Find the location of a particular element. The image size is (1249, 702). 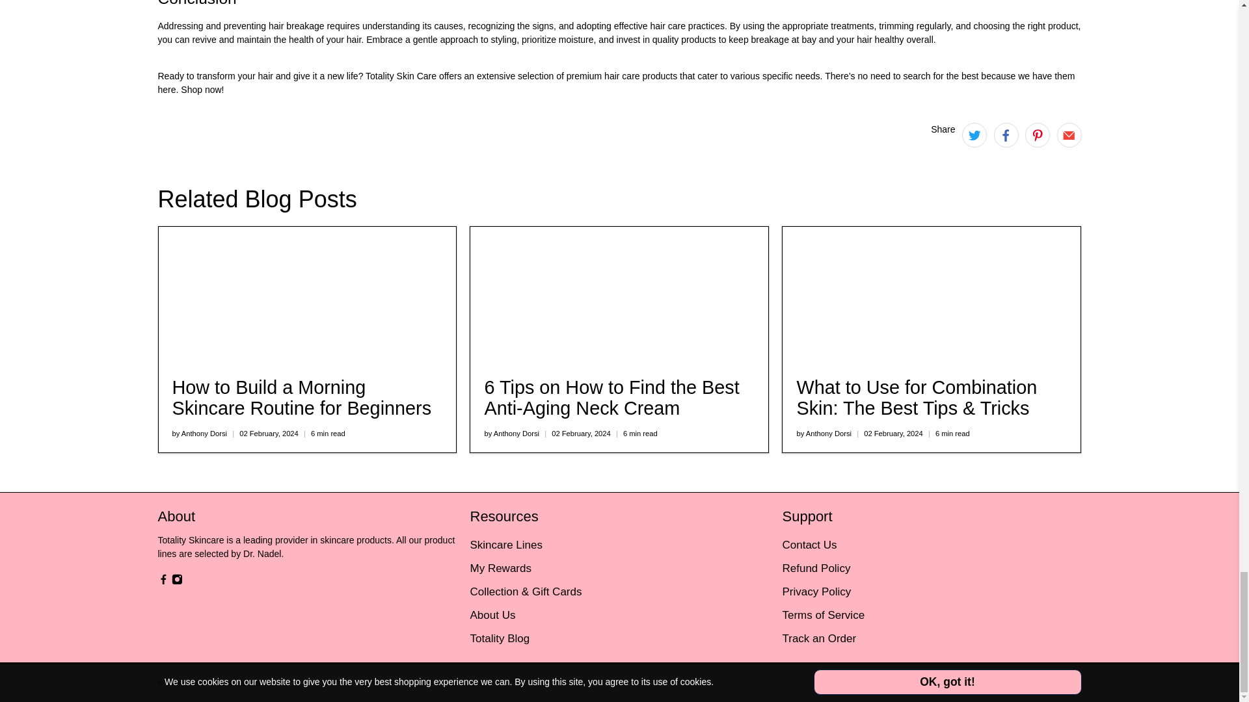

How to Build a Morning Skincare Routine for Beginners is located at coordinates (307, 295).